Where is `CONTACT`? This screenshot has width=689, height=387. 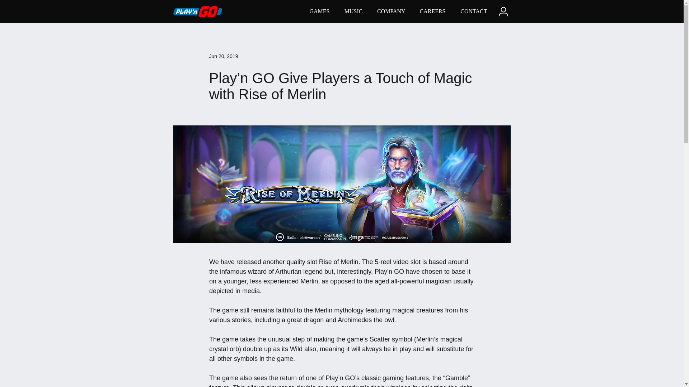
CONTACT is located at coordinates (472, 11).